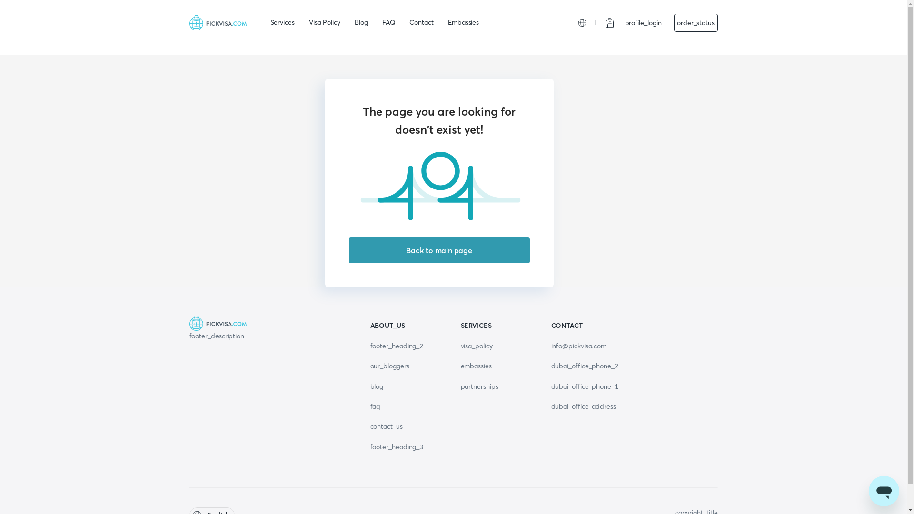  Describe the element at coordinates (390, 366) in the screenshot. I see `our_bloggers` at that location.